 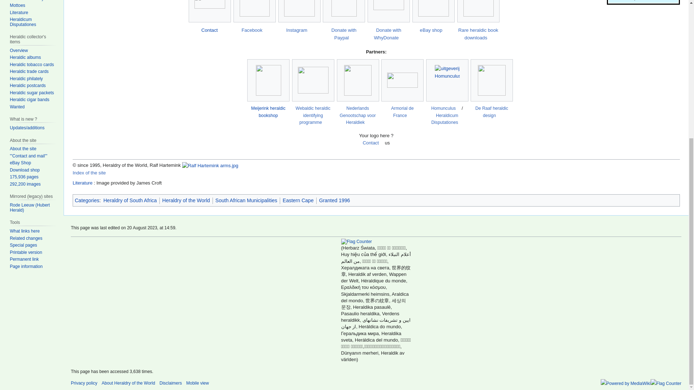 What do you see at coordinates (388, 34) in the screenshot?
I see `Donate with WhyDonate` at bounding box center [388, 34].